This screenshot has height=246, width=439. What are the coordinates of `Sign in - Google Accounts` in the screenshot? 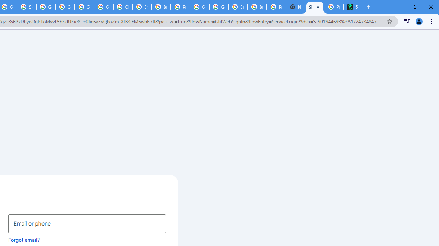 It's located at (315, 7).